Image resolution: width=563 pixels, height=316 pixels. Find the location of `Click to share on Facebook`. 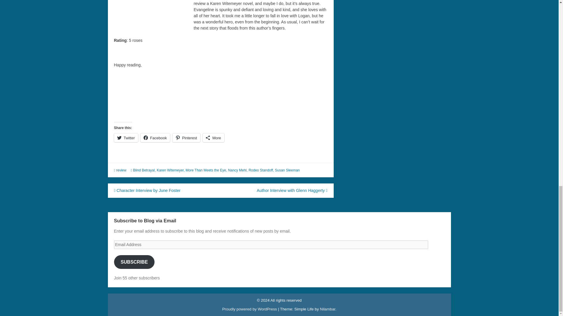

Click to share on Facebook is located at coordinates (155, 138).